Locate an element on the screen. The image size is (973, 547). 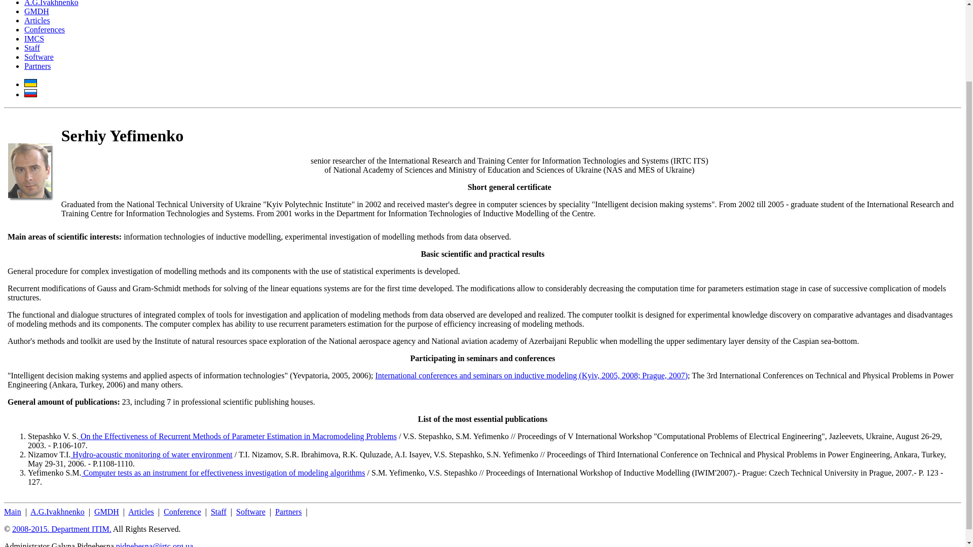
Partners is located at coordinates (38, 66).